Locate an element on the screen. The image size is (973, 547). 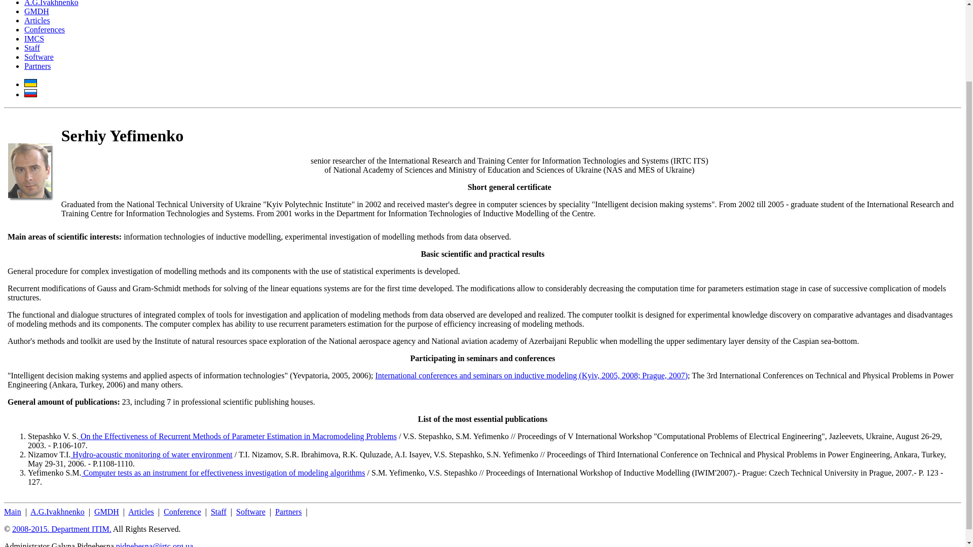
Partners is located at coordinates (38, 66).